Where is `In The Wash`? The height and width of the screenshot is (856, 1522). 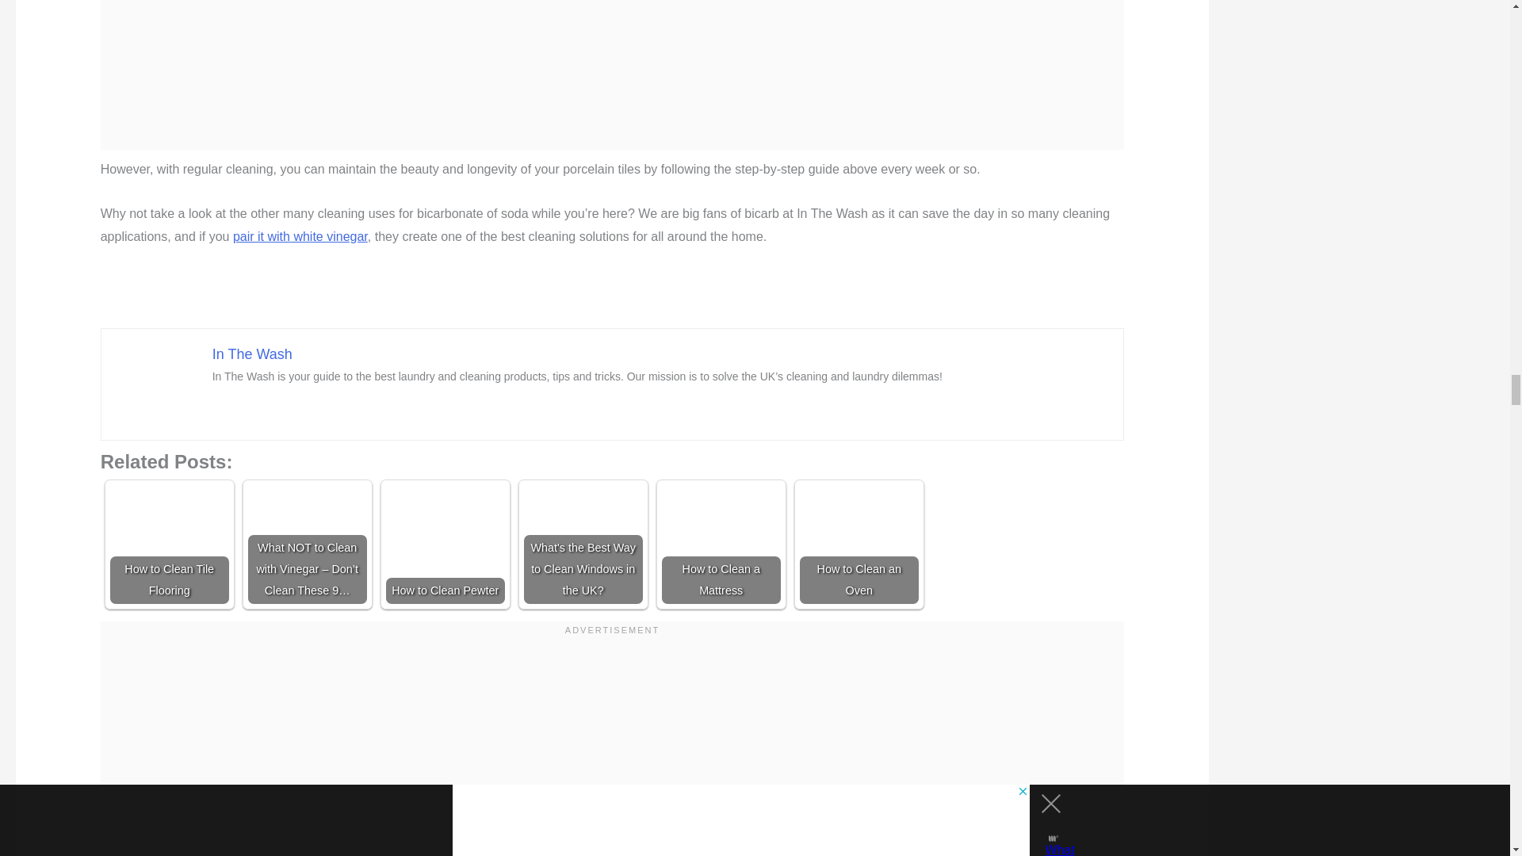 In The Wash is located at coordinates (252, 353).